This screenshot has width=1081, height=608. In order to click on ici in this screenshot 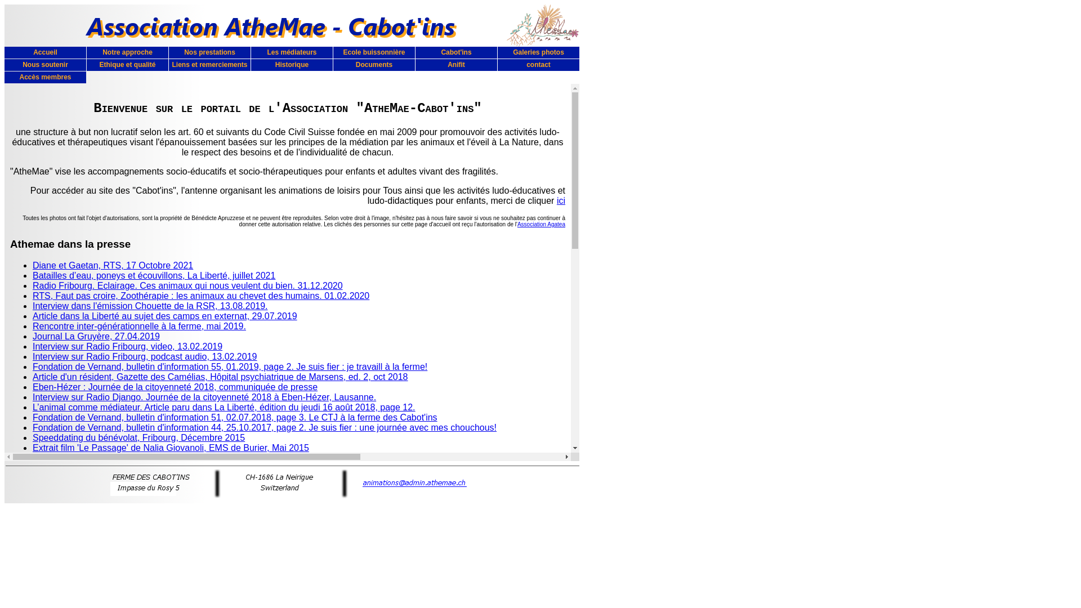, I will do `click(561, 200)`.